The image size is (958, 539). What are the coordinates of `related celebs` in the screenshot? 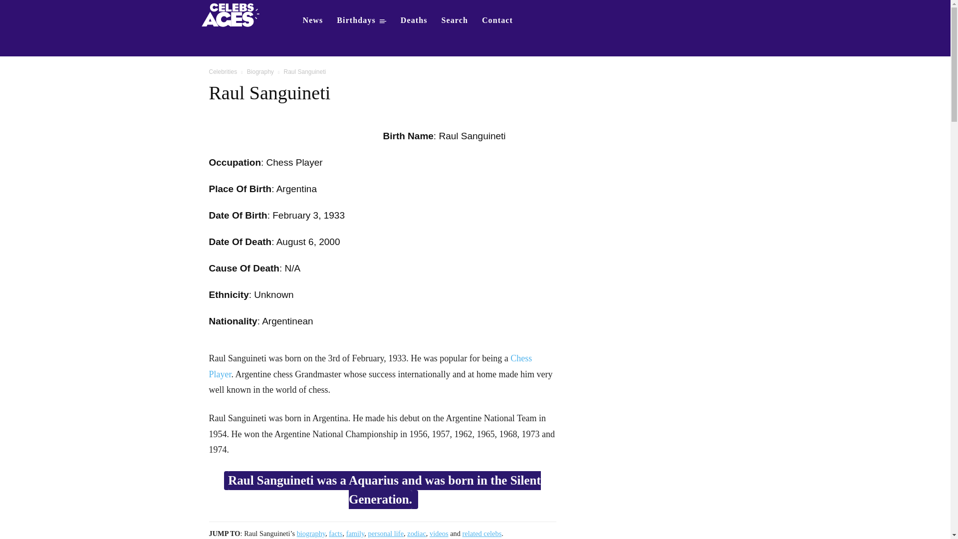 It's located at (482, 533).